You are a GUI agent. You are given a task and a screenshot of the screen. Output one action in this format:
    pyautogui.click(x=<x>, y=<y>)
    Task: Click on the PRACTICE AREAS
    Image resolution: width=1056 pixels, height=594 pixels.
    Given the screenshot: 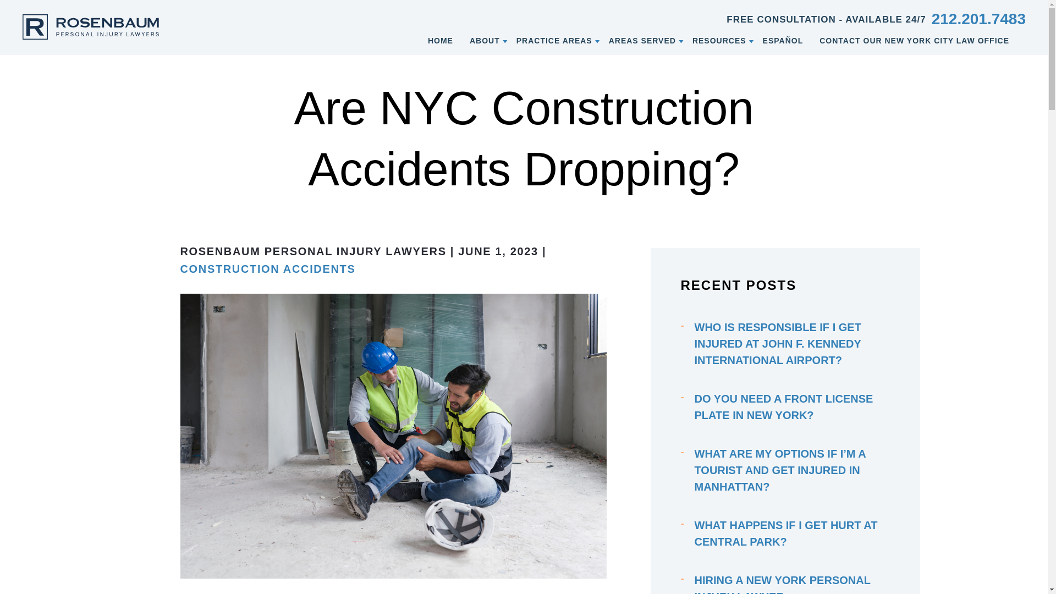 What is the action you would take?
    pyautogui.click(x=554, y=40)
    